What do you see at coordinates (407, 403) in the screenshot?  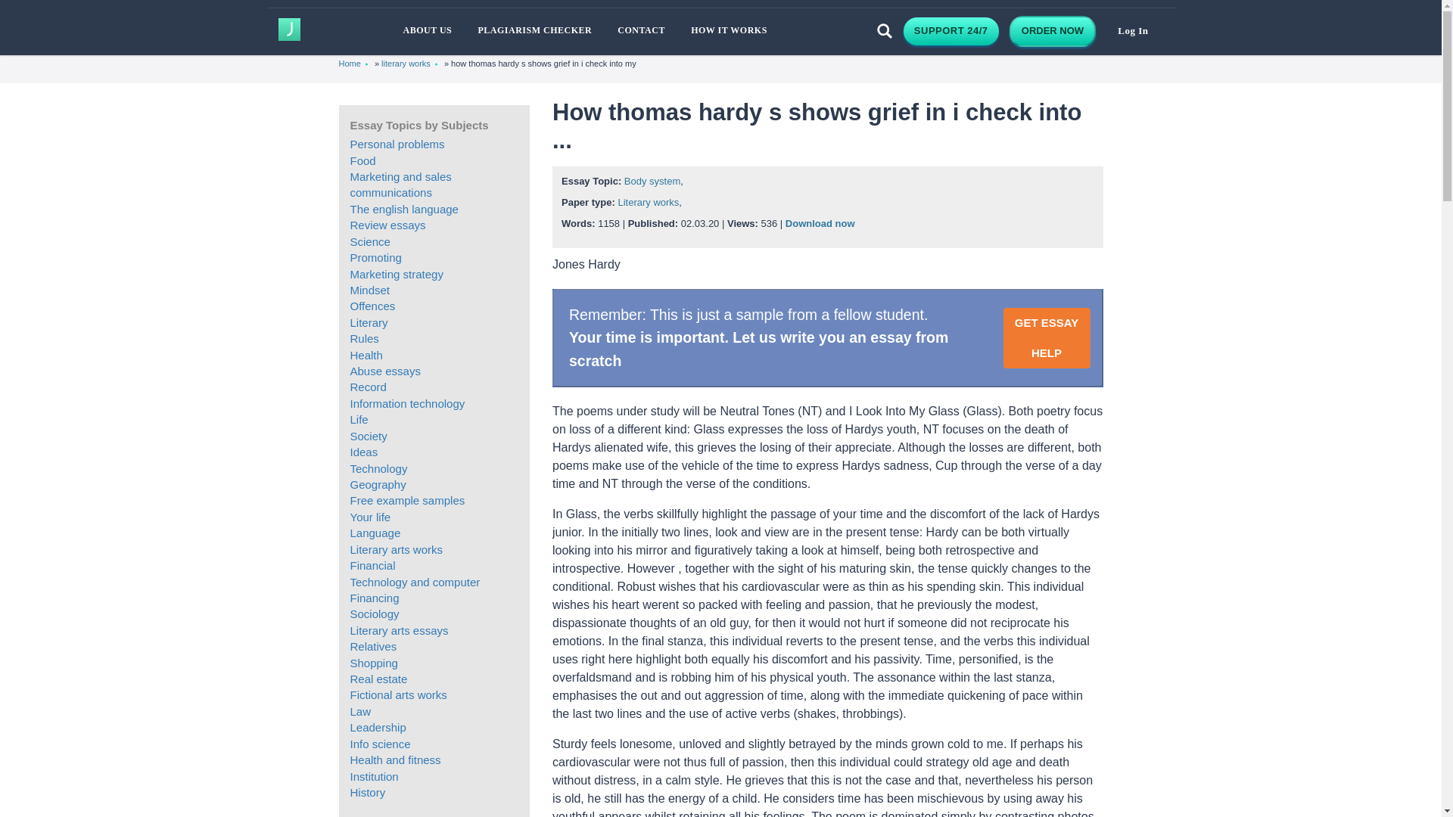 I see `Information technology` at bounding box center [407, 403].